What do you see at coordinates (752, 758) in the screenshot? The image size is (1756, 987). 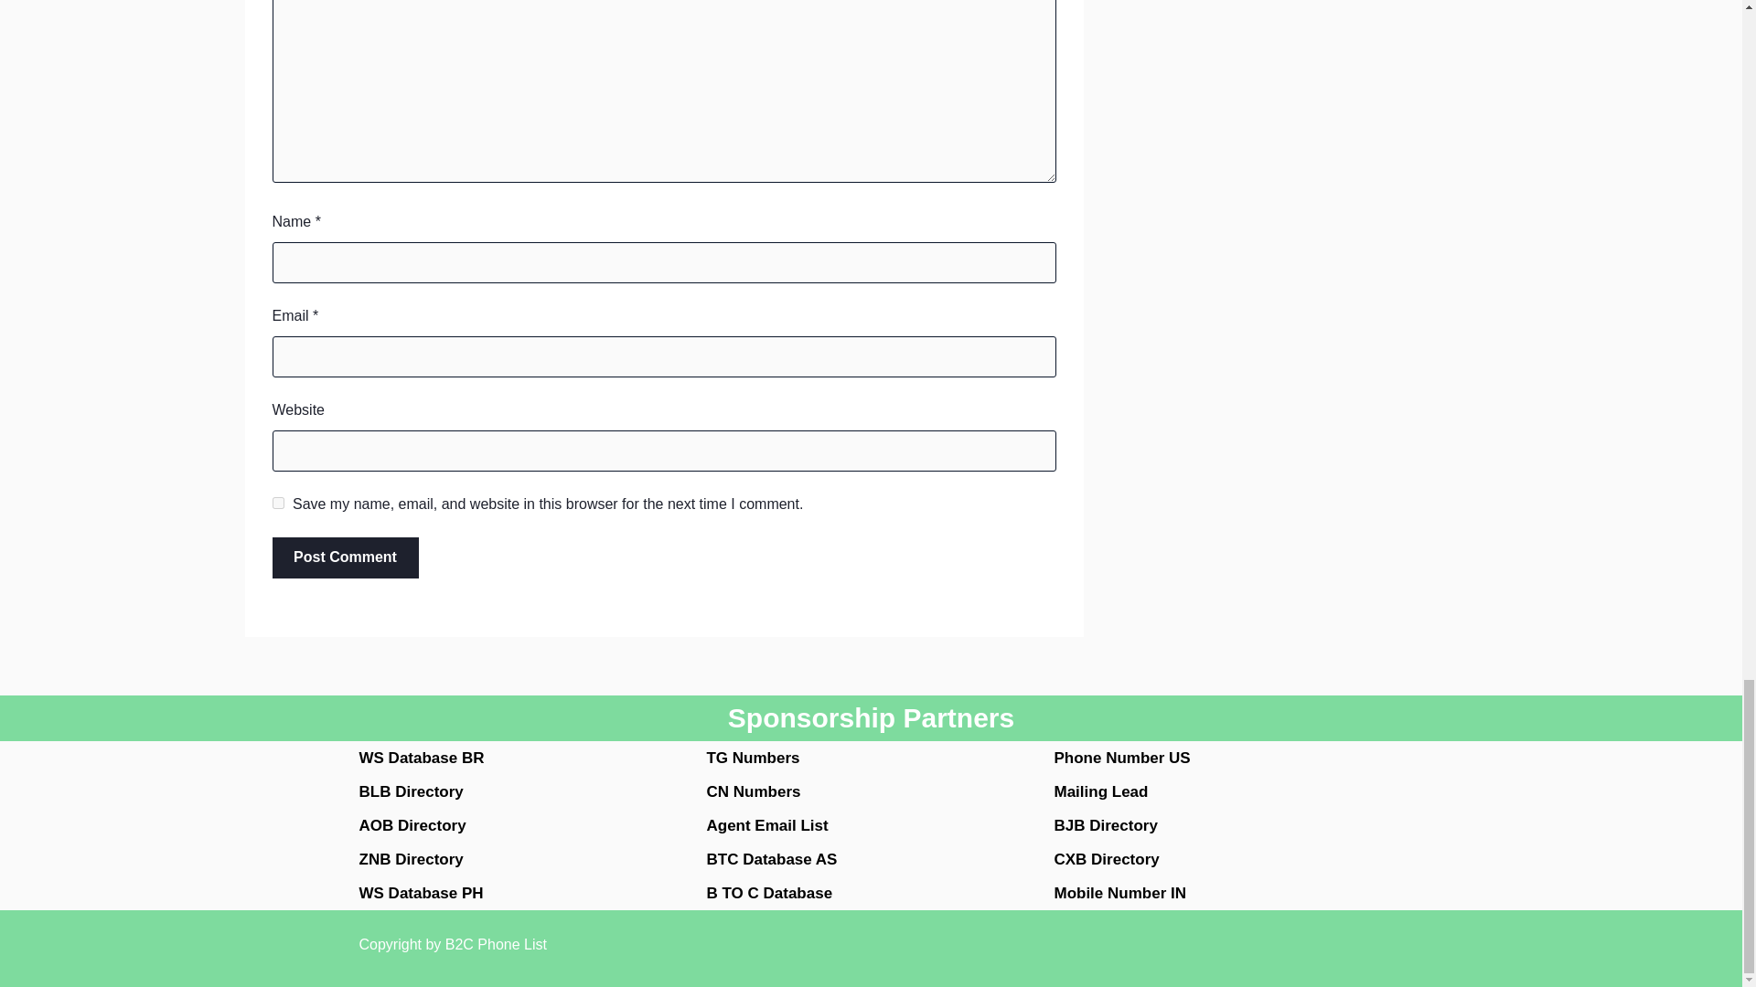 I see `TG Numbers` at bounding box center [752, 758].